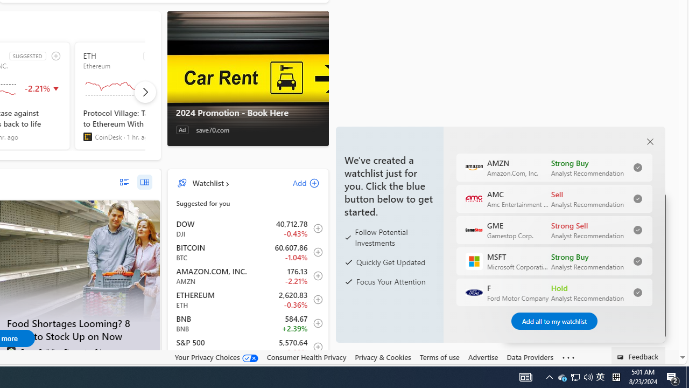 This screenshot has width=689, height=388. I want to click on BTC Bitcoin decrease 60,607.86 -629.74 -1.04% item1, so click(248, 252).